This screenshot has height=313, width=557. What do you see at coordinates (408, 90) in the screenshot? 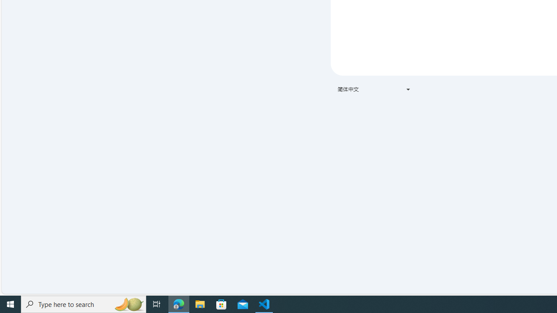
I see `Class: VfPpkd-t08AT-Bz112c-Bd00G` at bounding box center [408, 90].